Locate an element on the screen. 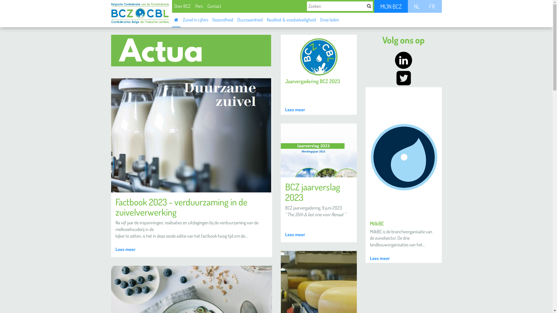 The image size is (557, 313). Contact is located at coordinates (214, 6).